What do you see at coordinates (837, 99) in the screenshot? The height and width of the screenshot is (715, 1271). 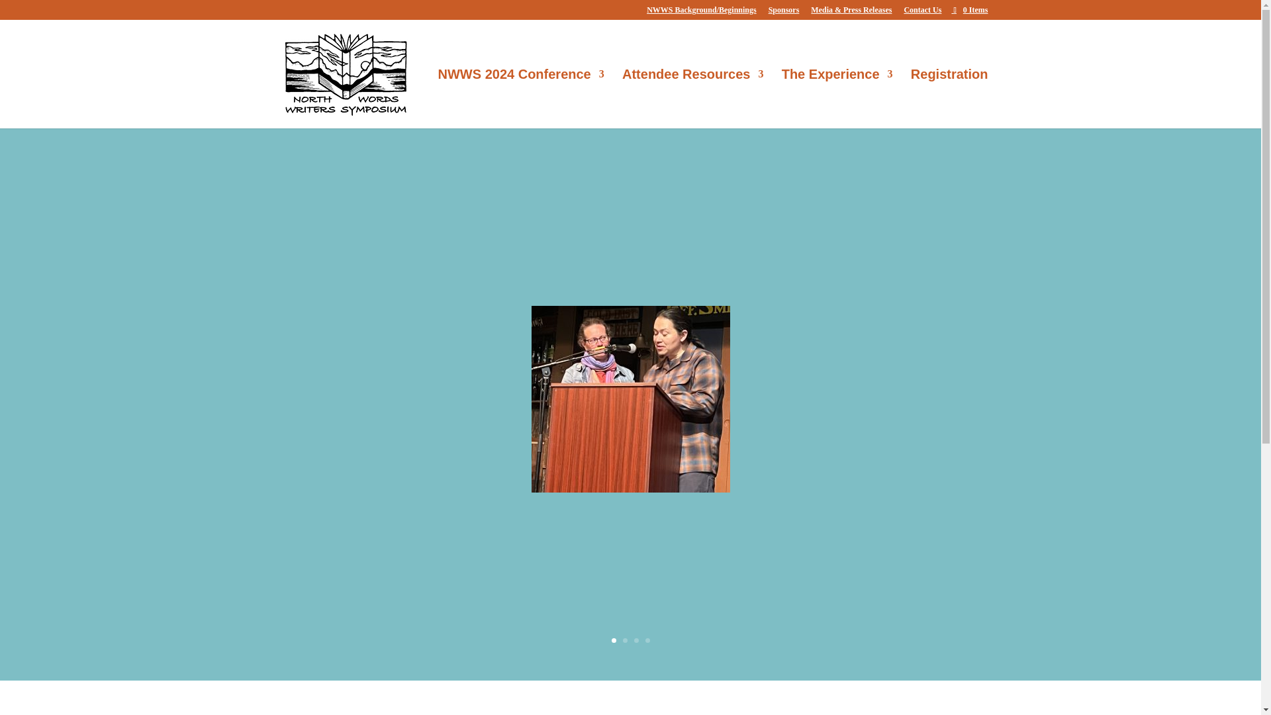 I see `The Experience` at bounding box center [837, 99].